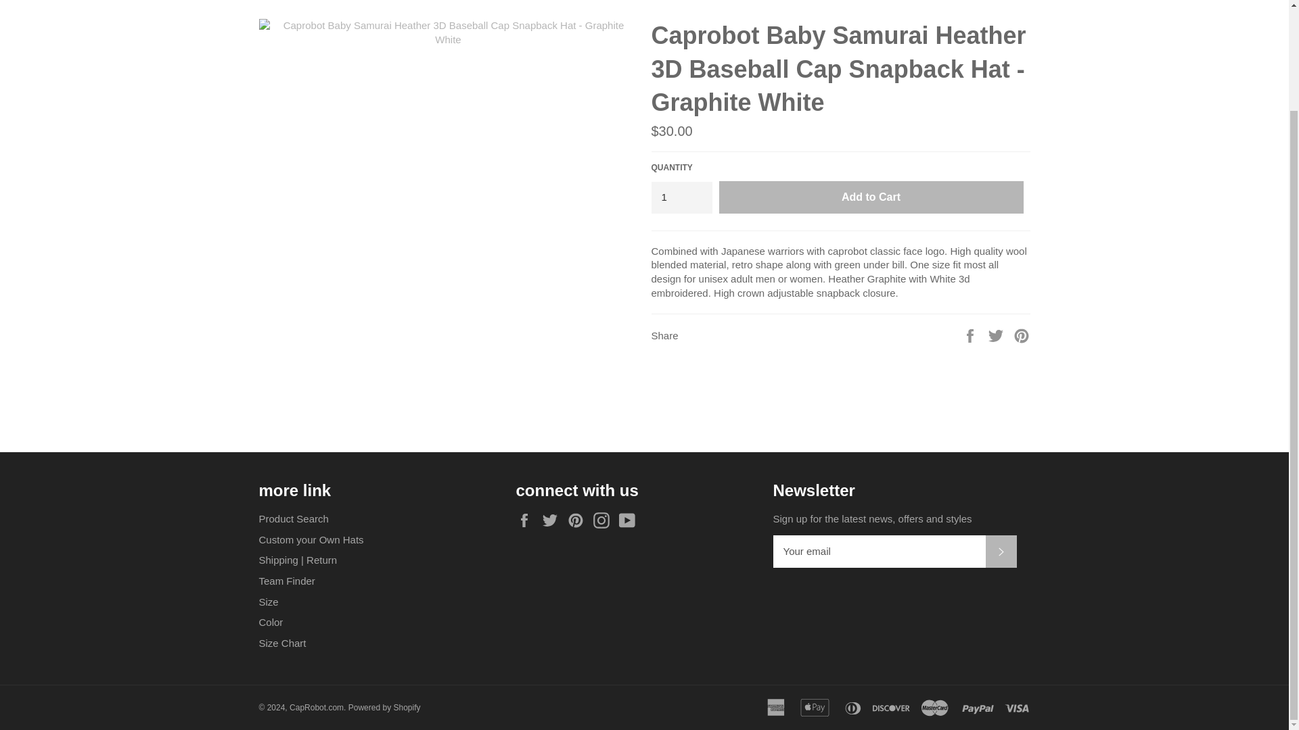 Image resolution: width=1299 pixels, height=730 pixels. What do you see at coordinates (579, 520) in the screenshot?
I see `CapRobot.com on Pinterest` at bounding box center [579, 520].